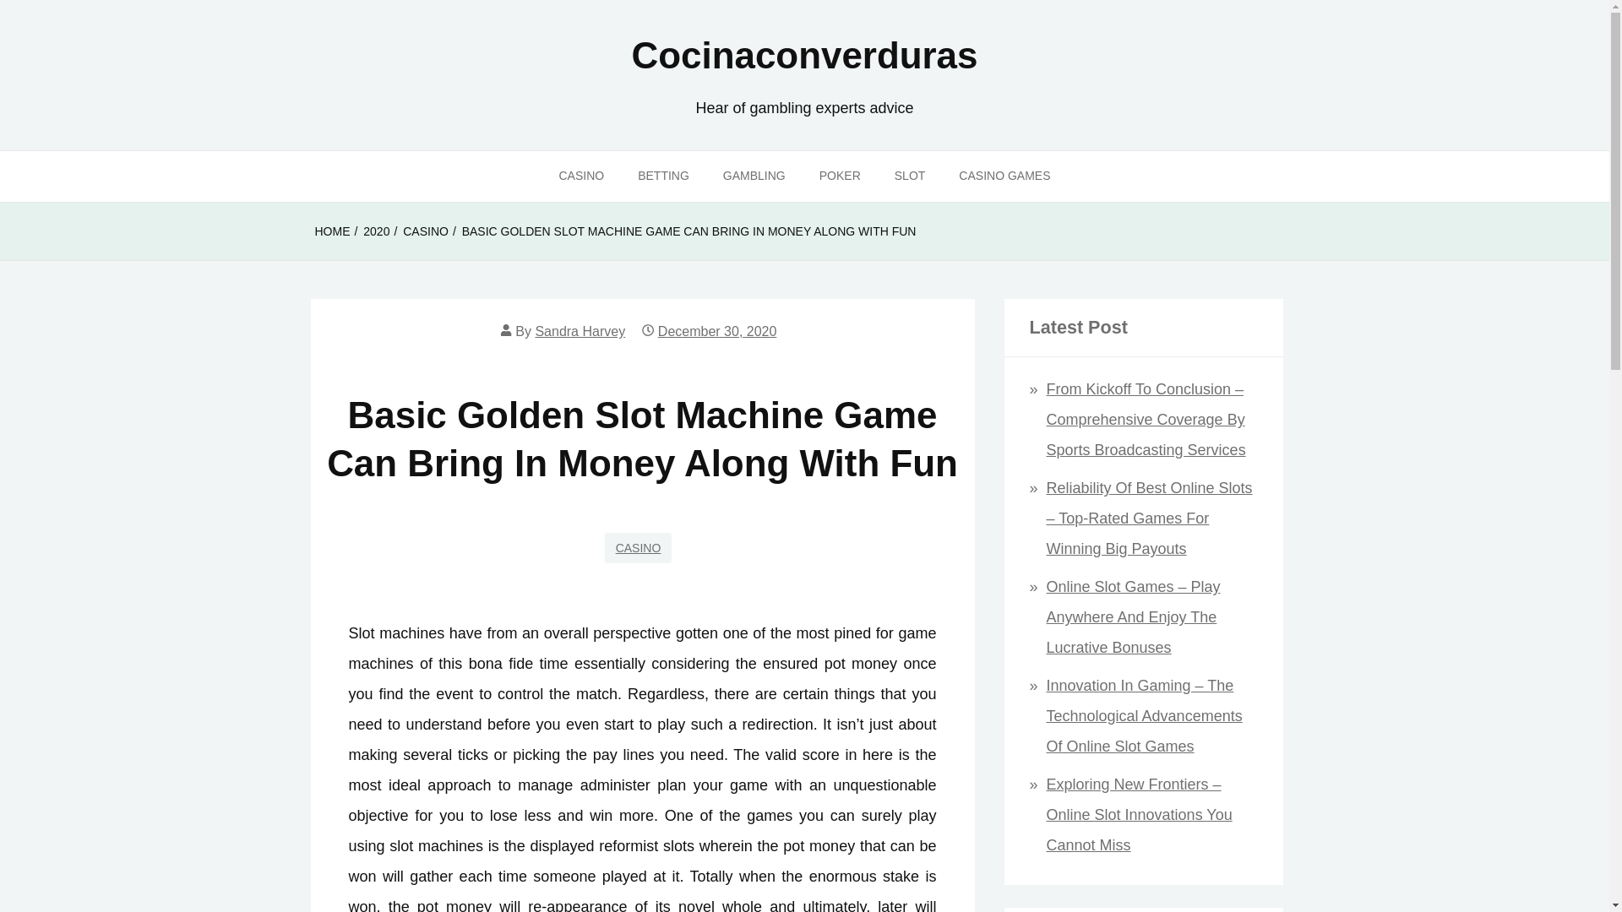 This screenshot has width=1622, height=912. Describe the element at coordinates (909, 176) in the screenshot. I see `SLOT` at that location.